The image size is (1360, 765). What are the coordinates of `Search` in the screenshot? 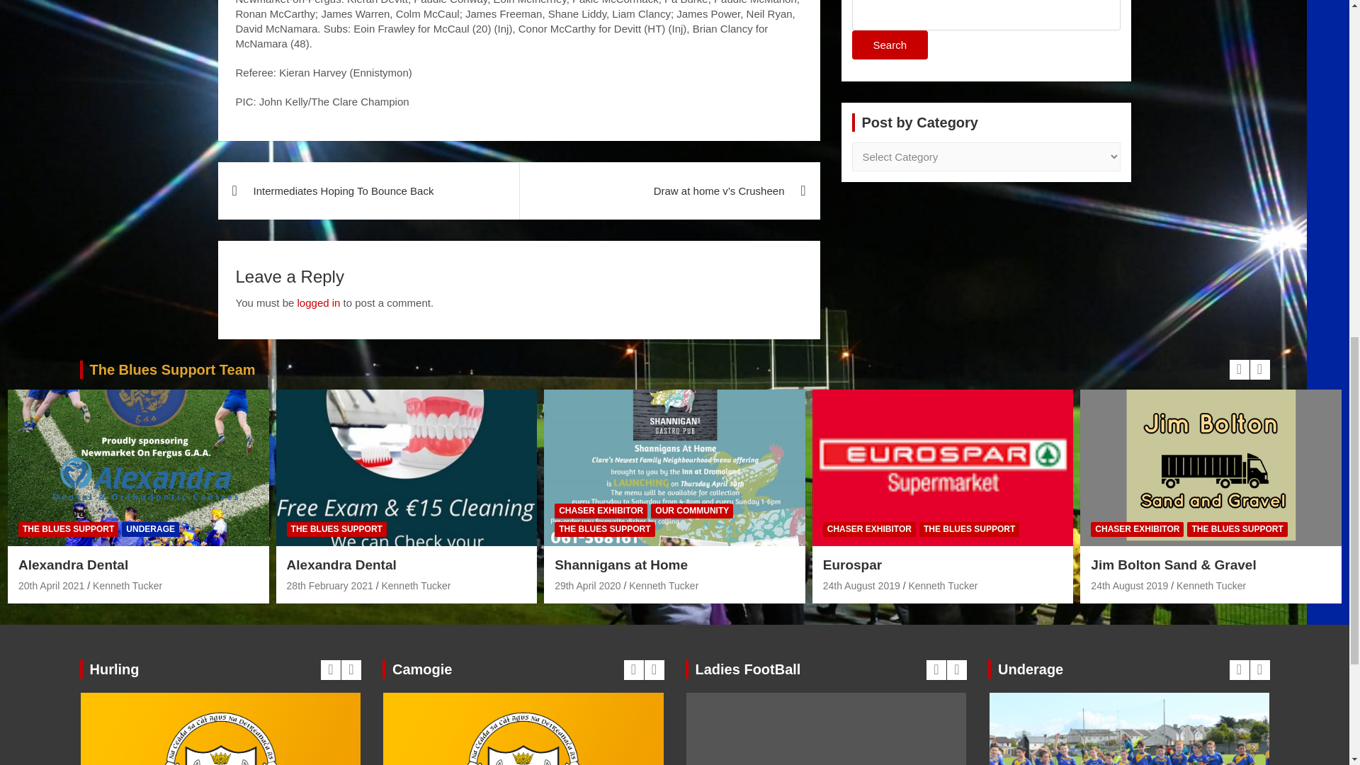 It's located at (889, 45).